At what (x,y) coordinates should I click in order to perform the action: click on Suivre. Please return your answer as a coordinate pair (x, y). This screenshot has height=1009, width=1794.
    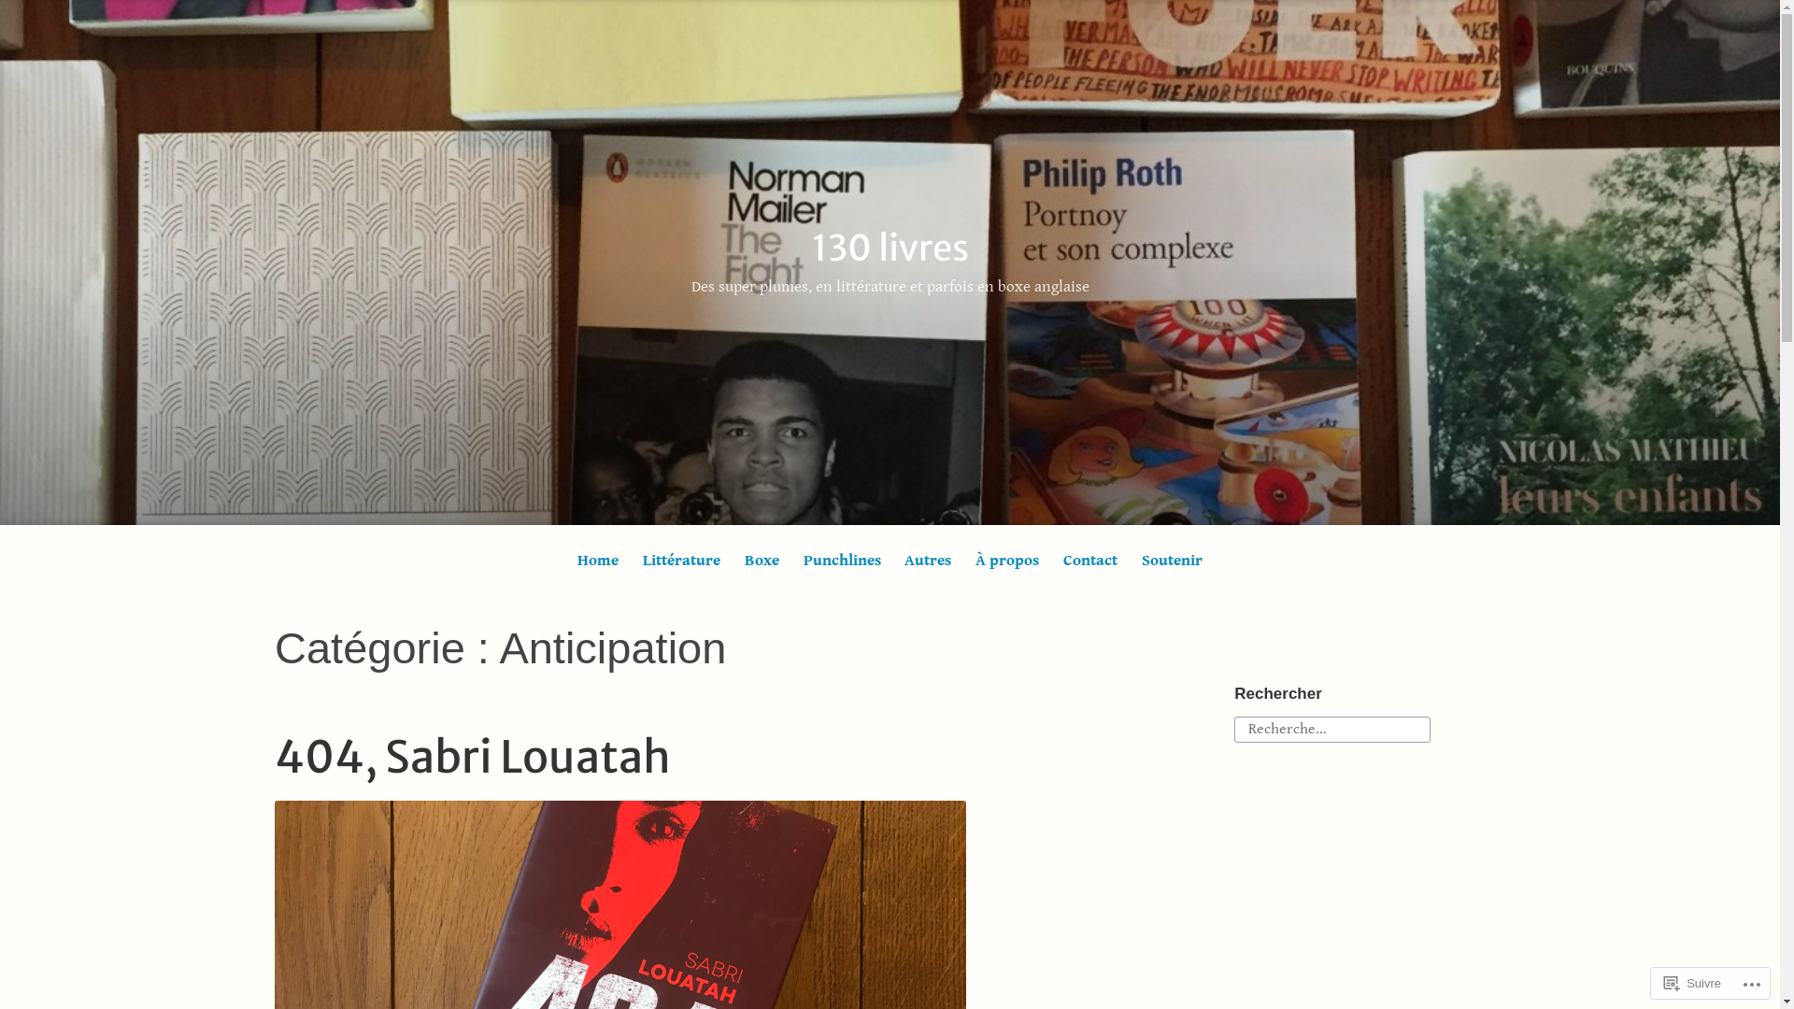
    Looking at the image, I should click on (1693, 983).